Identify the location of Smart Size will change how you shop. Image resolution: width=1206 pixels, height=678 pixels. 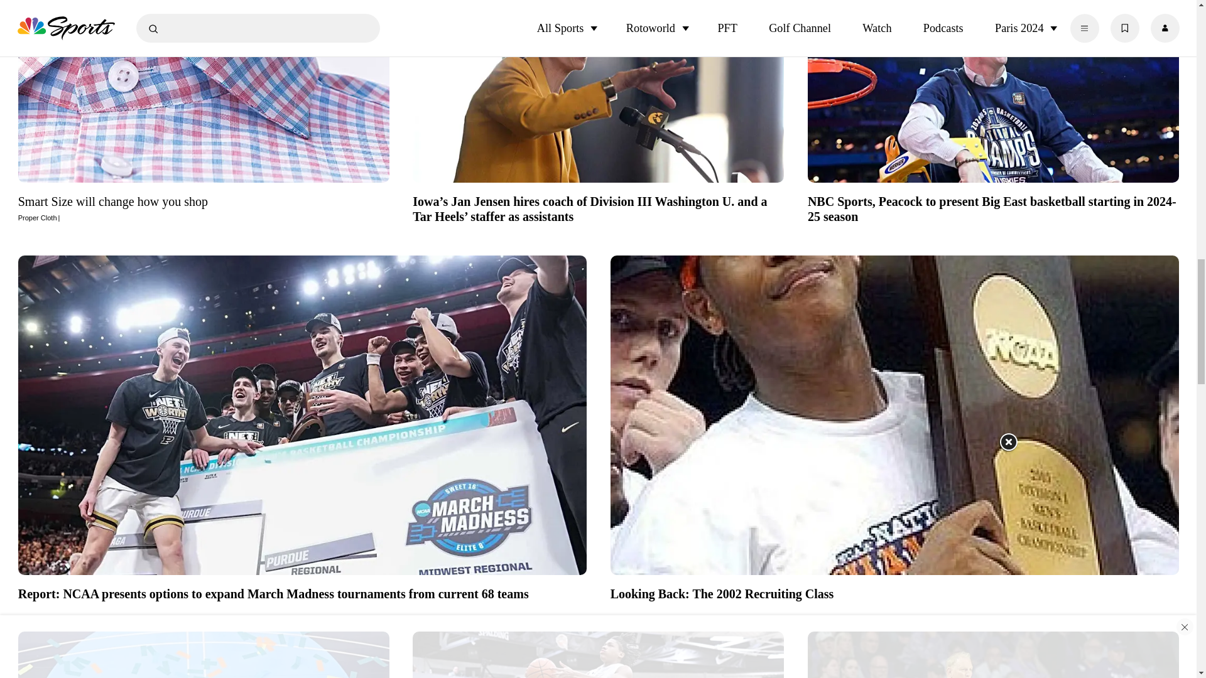
(204, 95).